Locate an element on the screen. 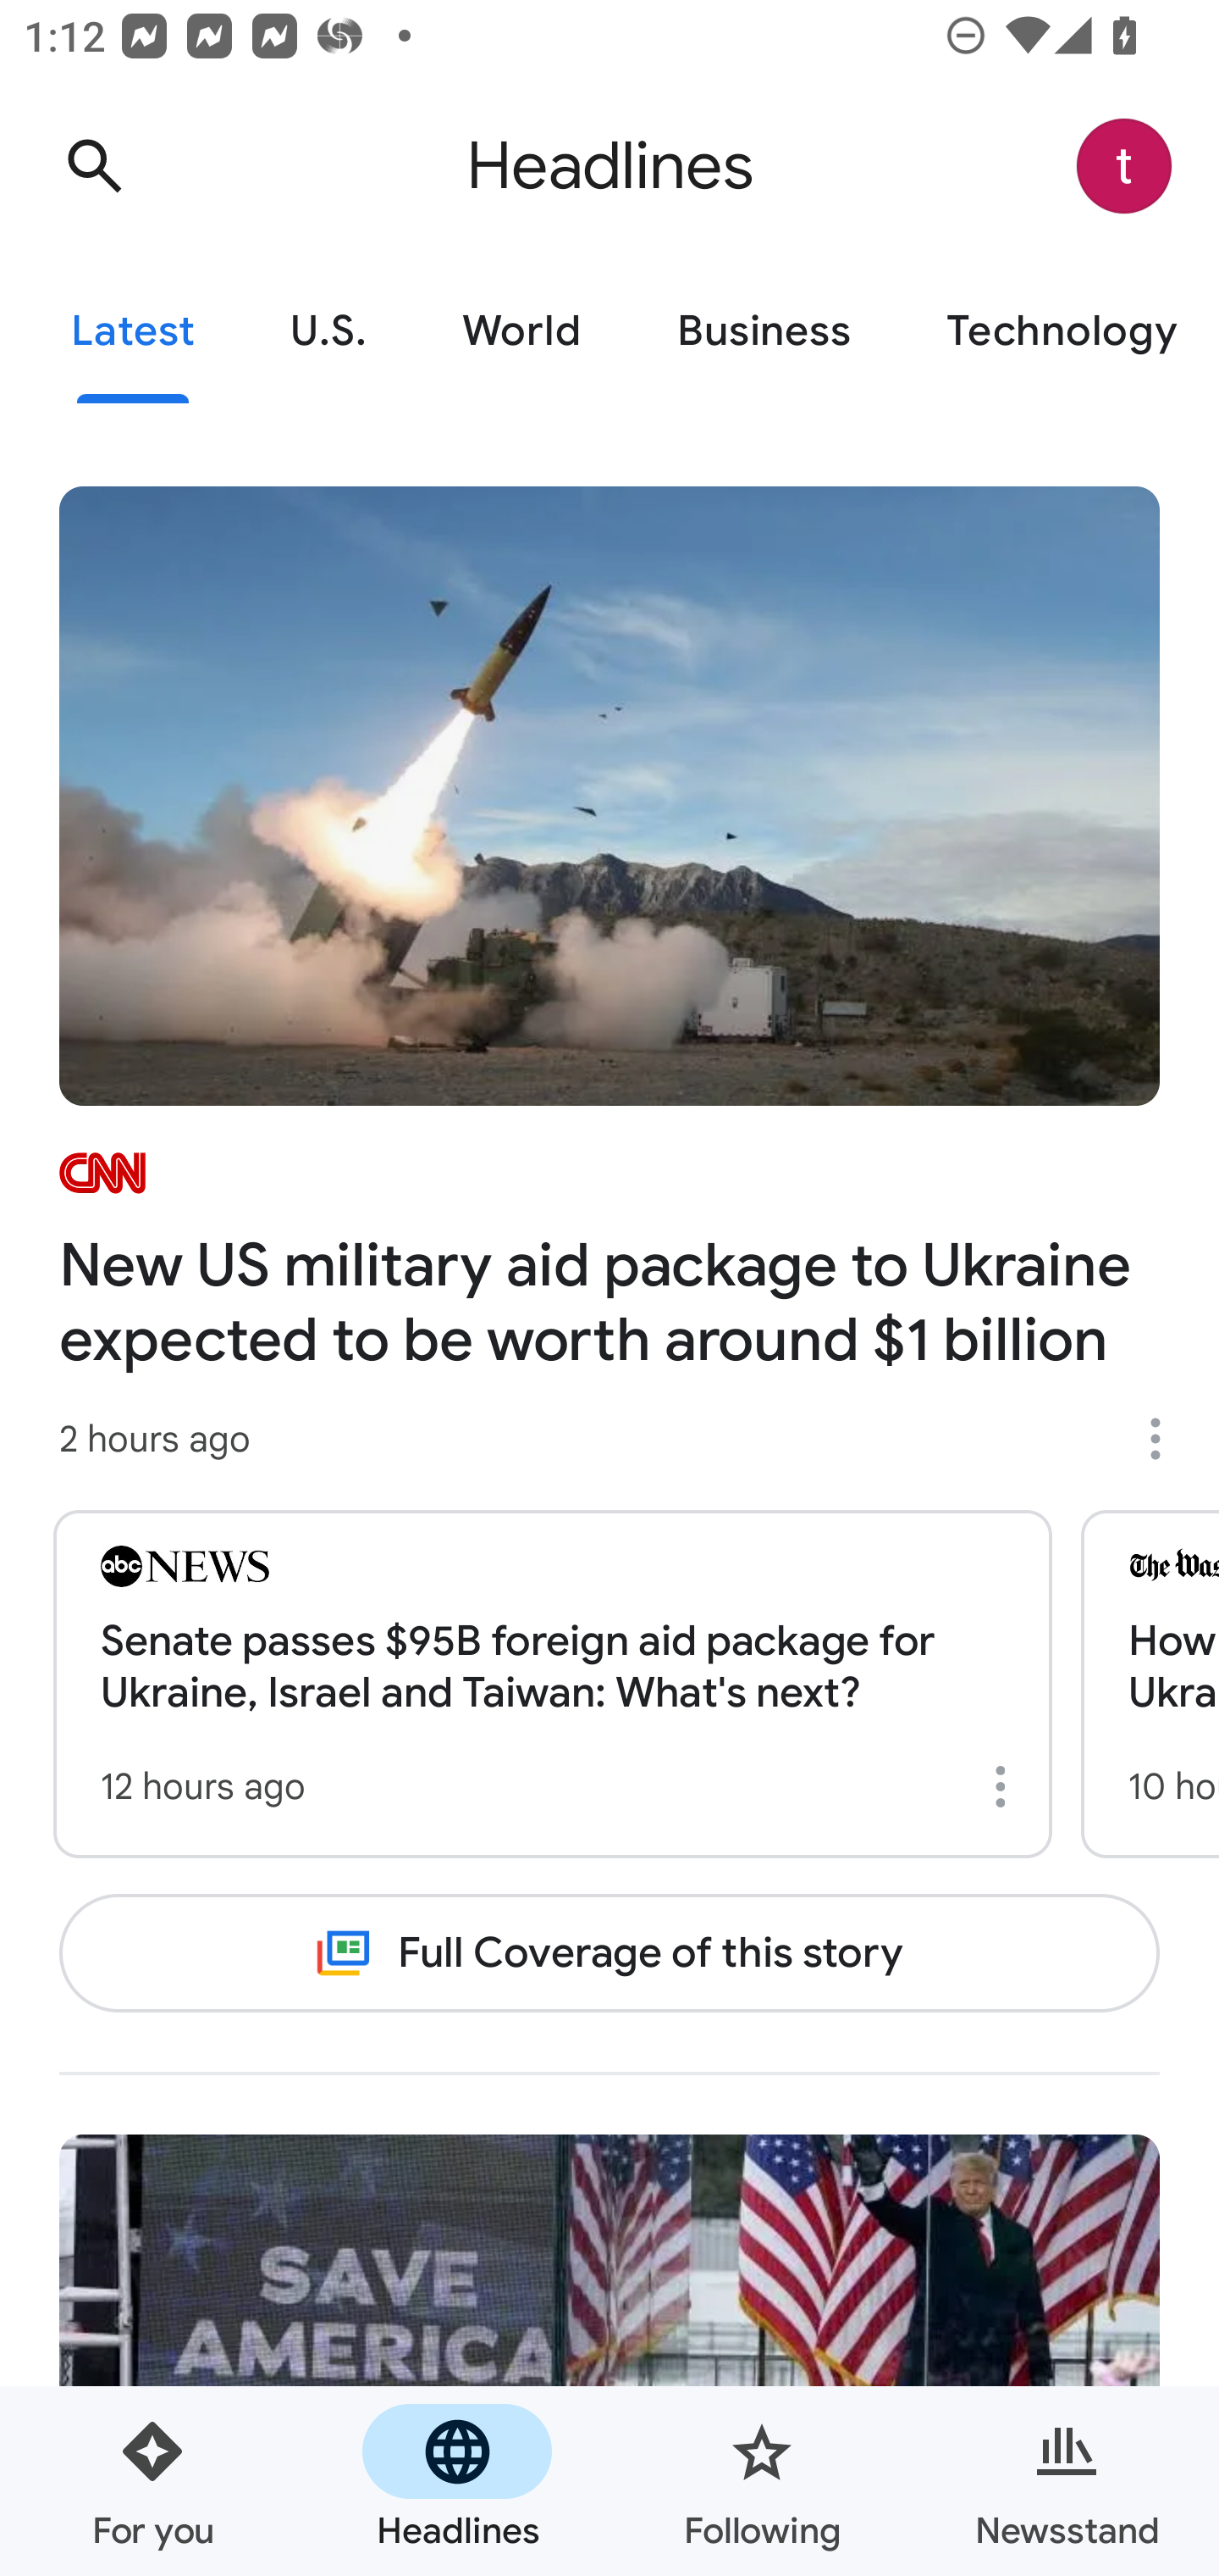 This screenshot has width=1219, height=2576. For you is located at coordinates (152, 2481).